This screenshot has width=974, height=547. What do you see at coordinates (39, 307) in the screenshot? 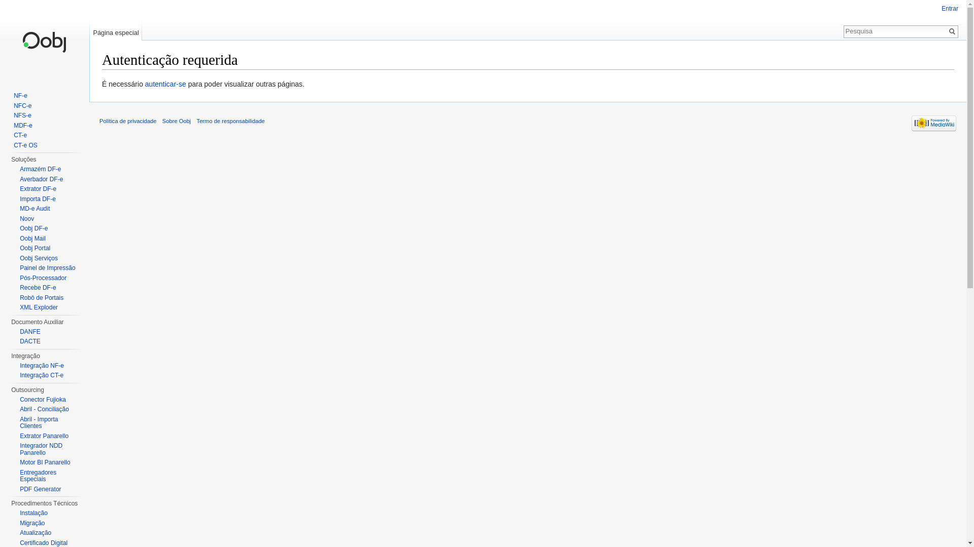
I see `XML Exploder` at bounding box center [39, 307].